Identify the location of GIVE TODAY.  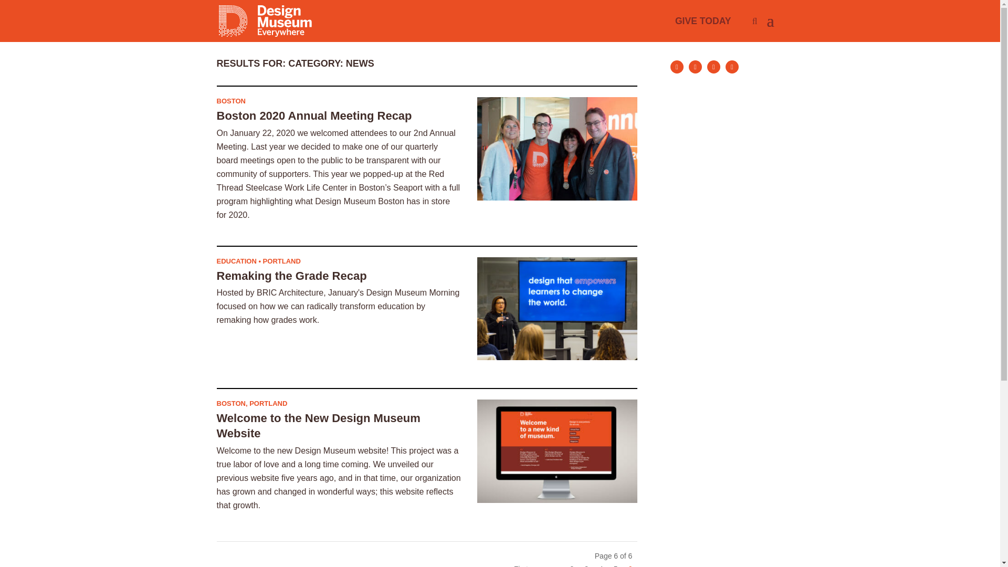
(703, 21).